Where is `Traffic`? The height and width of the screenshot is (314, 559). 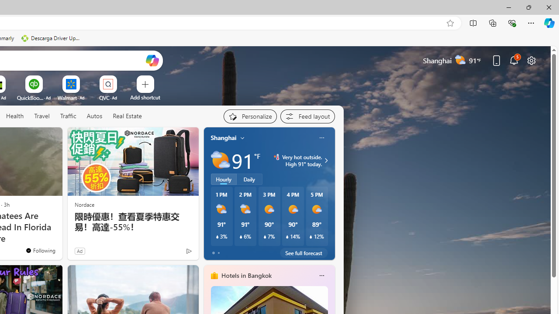 Traffic is located at coordinates (68, 116).